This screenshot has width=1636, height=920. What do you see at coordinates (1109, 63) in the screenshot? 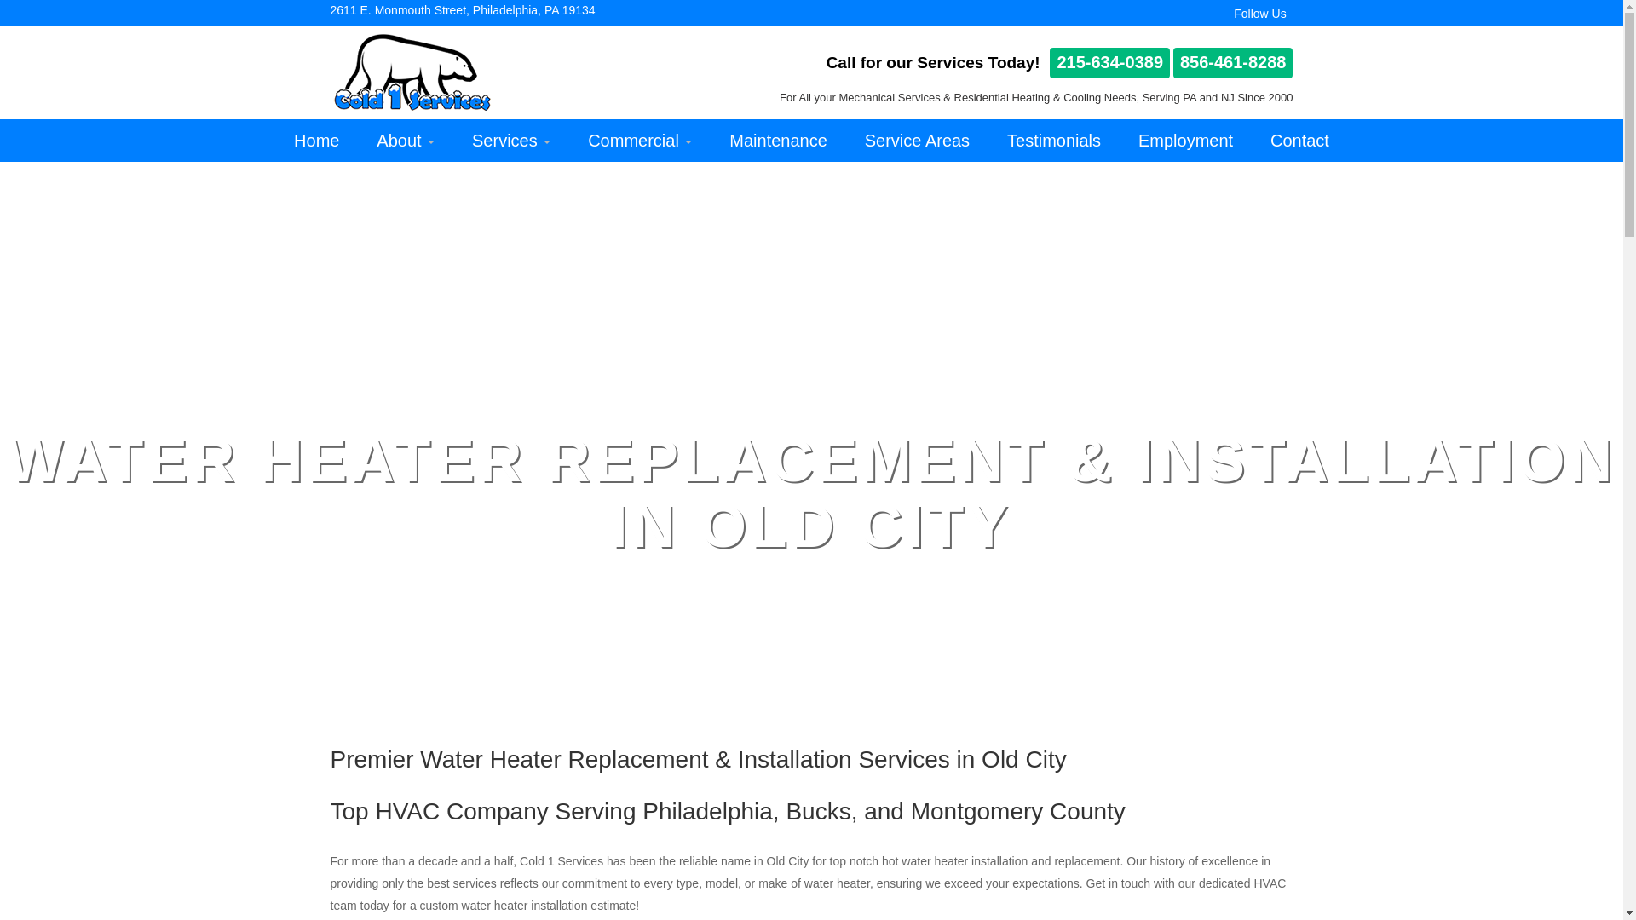
I see `215-634-0389` at bounding box center [1109, 63].